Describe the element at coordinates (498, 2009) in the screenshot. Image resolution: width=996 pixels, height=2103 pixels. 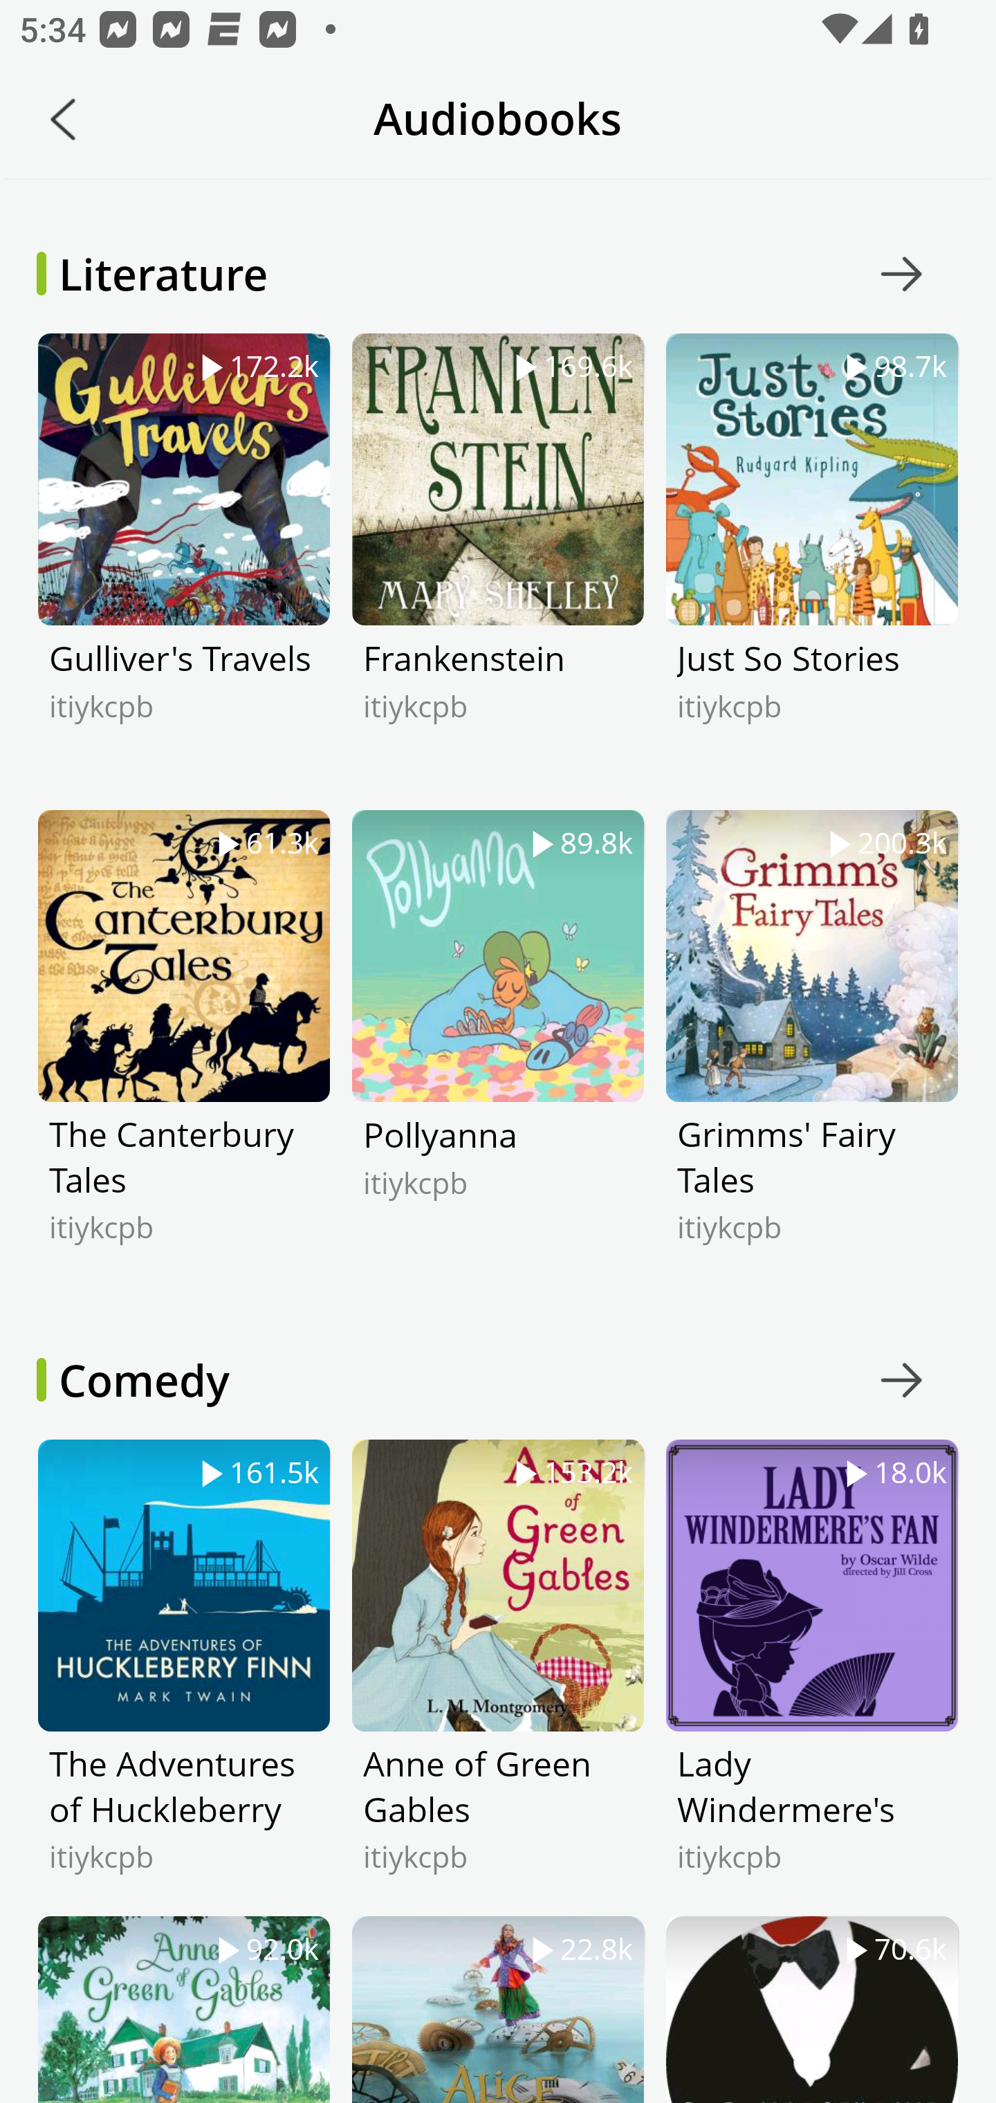
I see `22.8k` at that location.